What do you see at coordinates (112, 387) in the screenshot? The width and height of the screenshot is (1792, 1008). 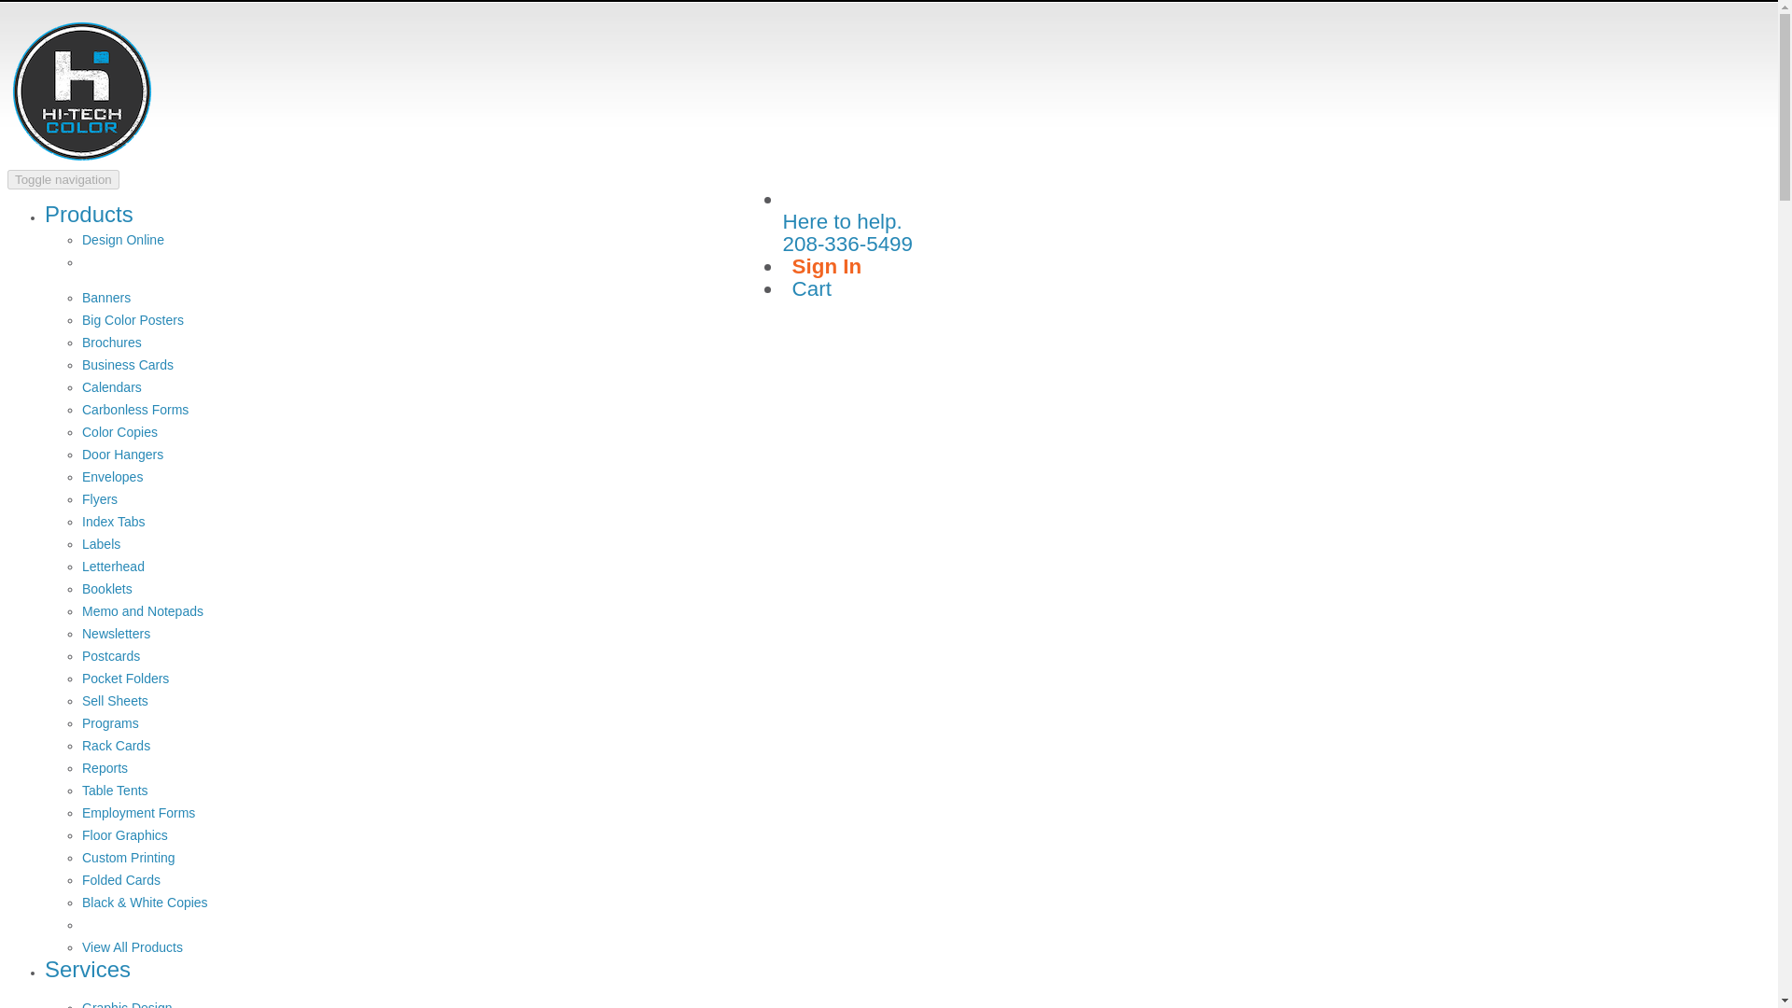 I see `Calendars` at bounding box center [112, 387].